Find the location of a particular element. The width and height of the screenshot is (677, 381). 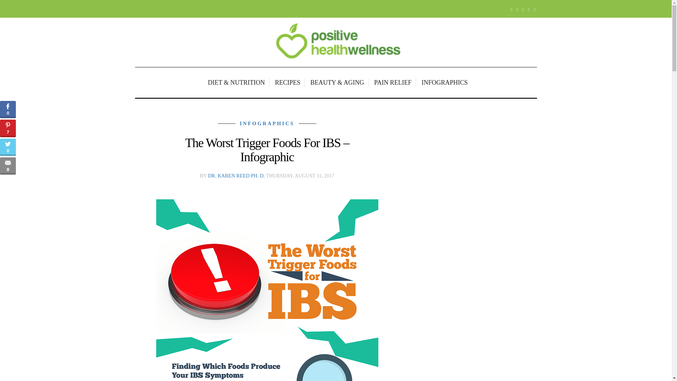

Posts by Dr. Karen Reed Ph. D. is located at coordinates (236, 176).